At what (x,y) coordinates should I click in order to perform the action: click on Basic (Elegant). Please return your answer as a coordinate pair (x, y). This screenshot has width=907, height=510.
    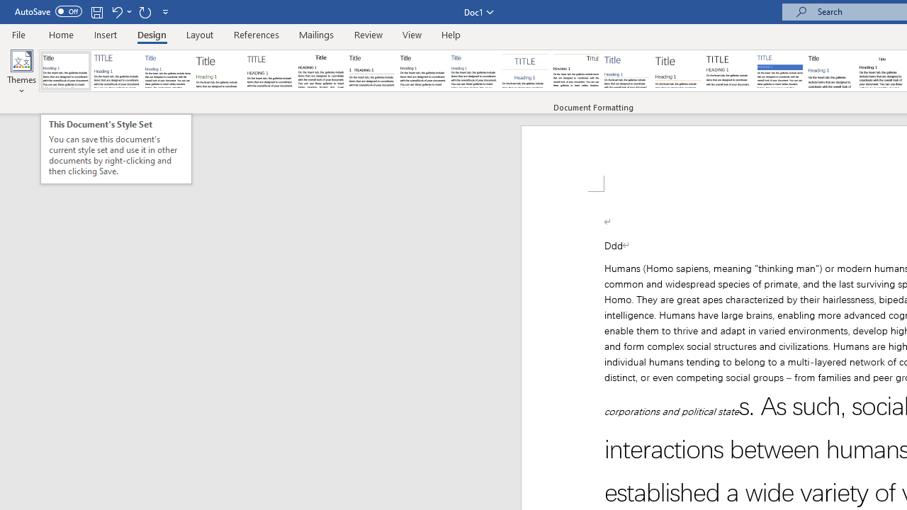
    Looking at the image, I should click on (116, 71).